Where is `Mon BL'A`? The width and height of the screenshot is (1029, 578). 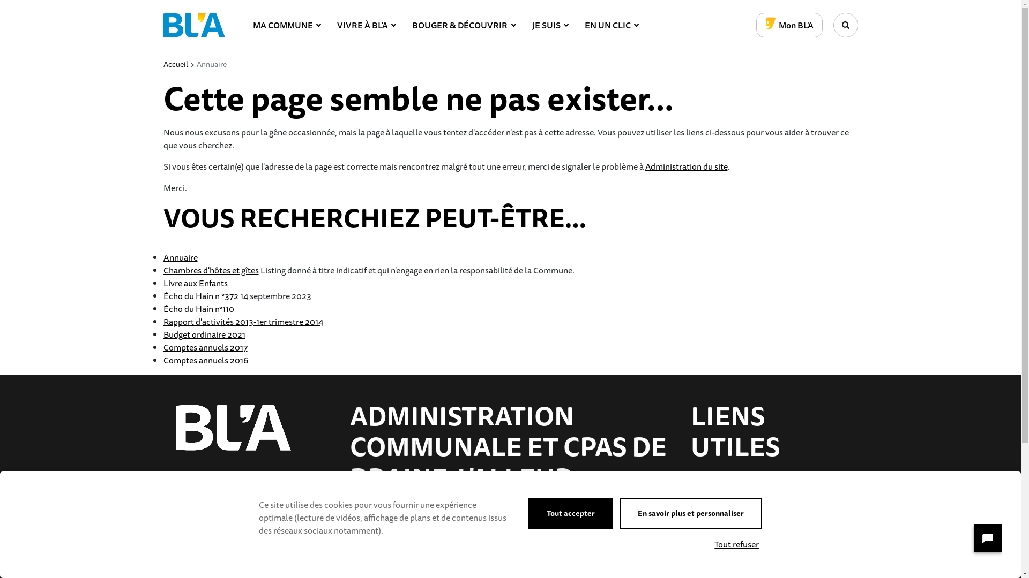 Mon BL'A is located at coordinates (789, 25).